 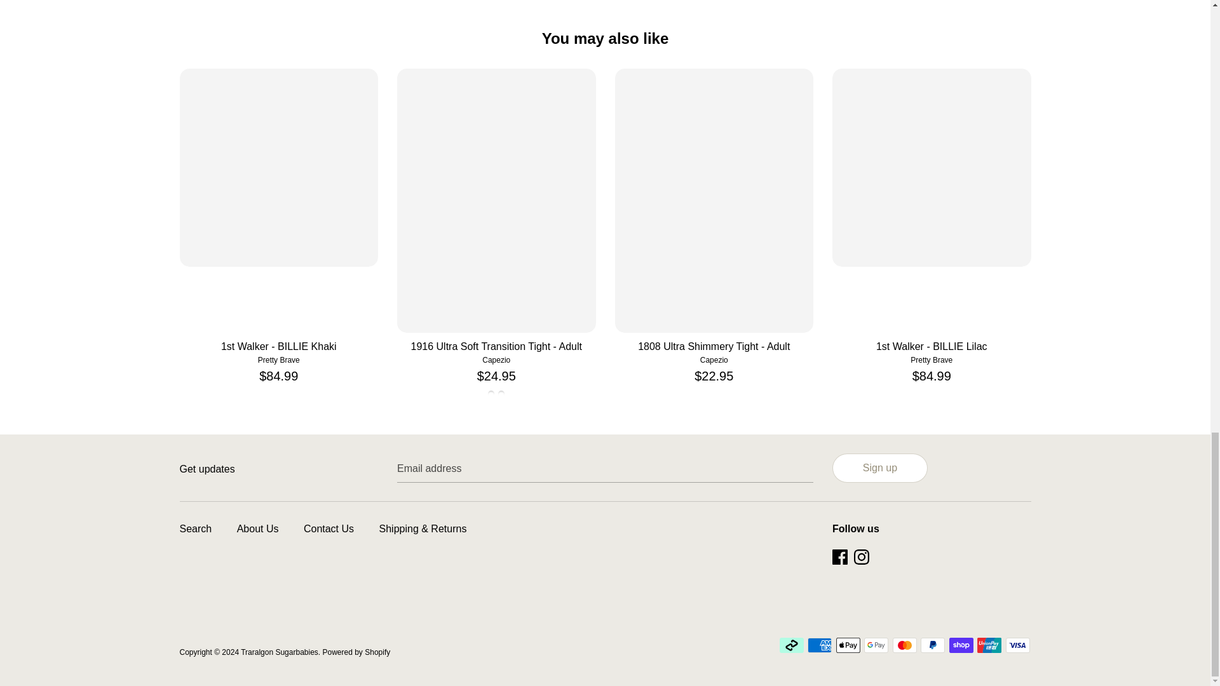 What do you see at coordinates (820, 645) in the screenshot?
I see `American Express` at bounding box center [820, 645].